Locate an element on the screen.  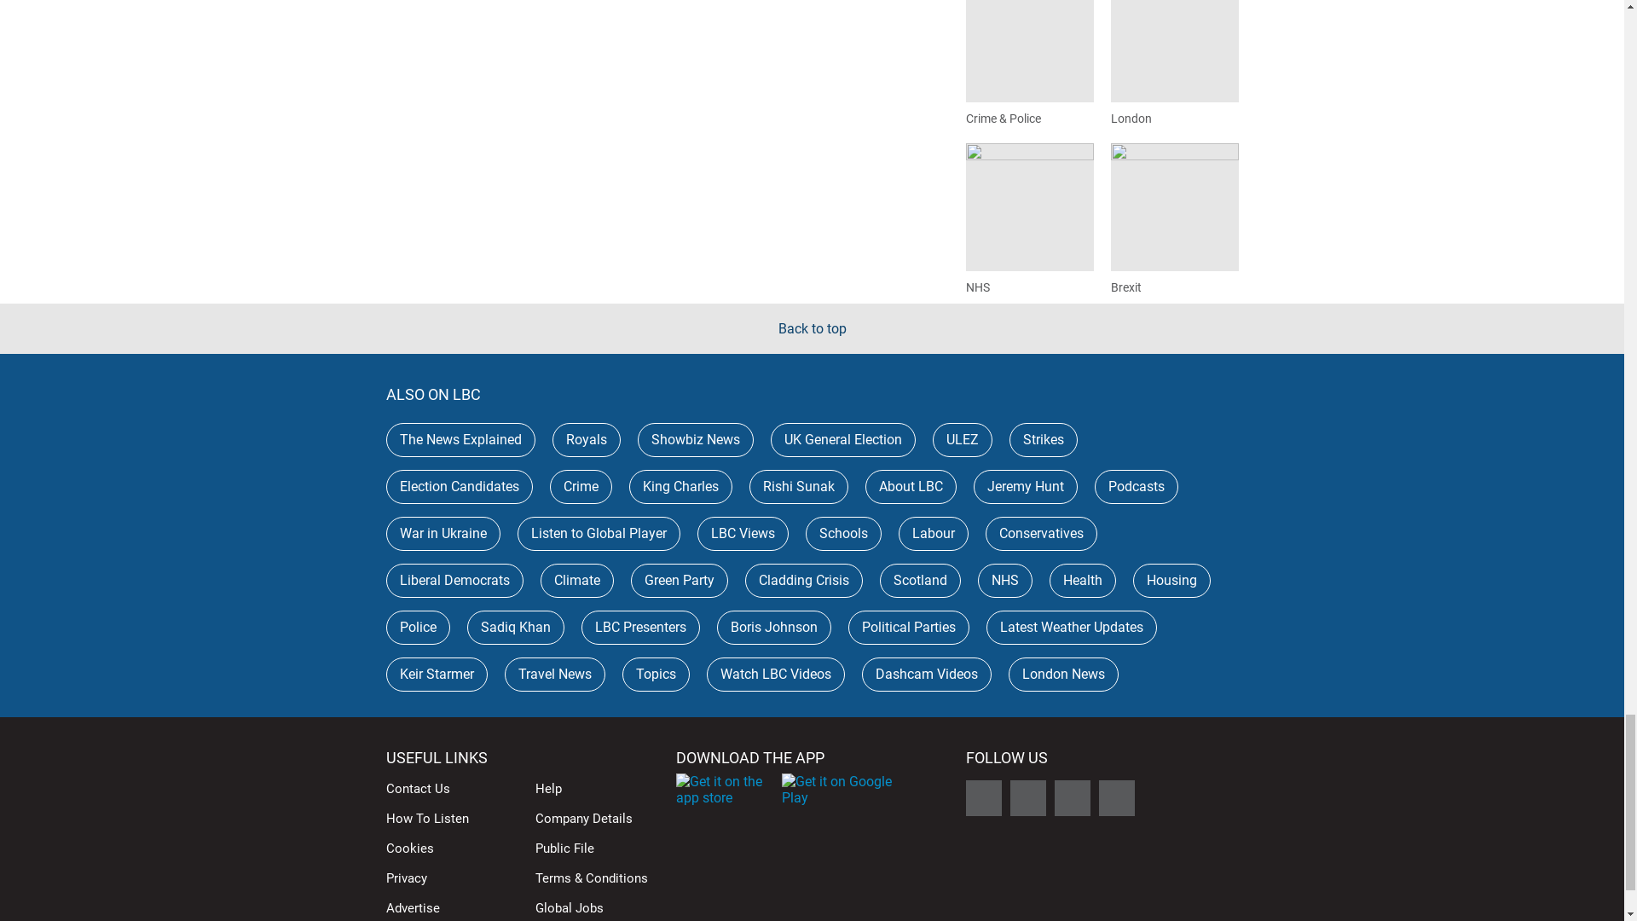
Back to top is located at coordinates (812, 328).